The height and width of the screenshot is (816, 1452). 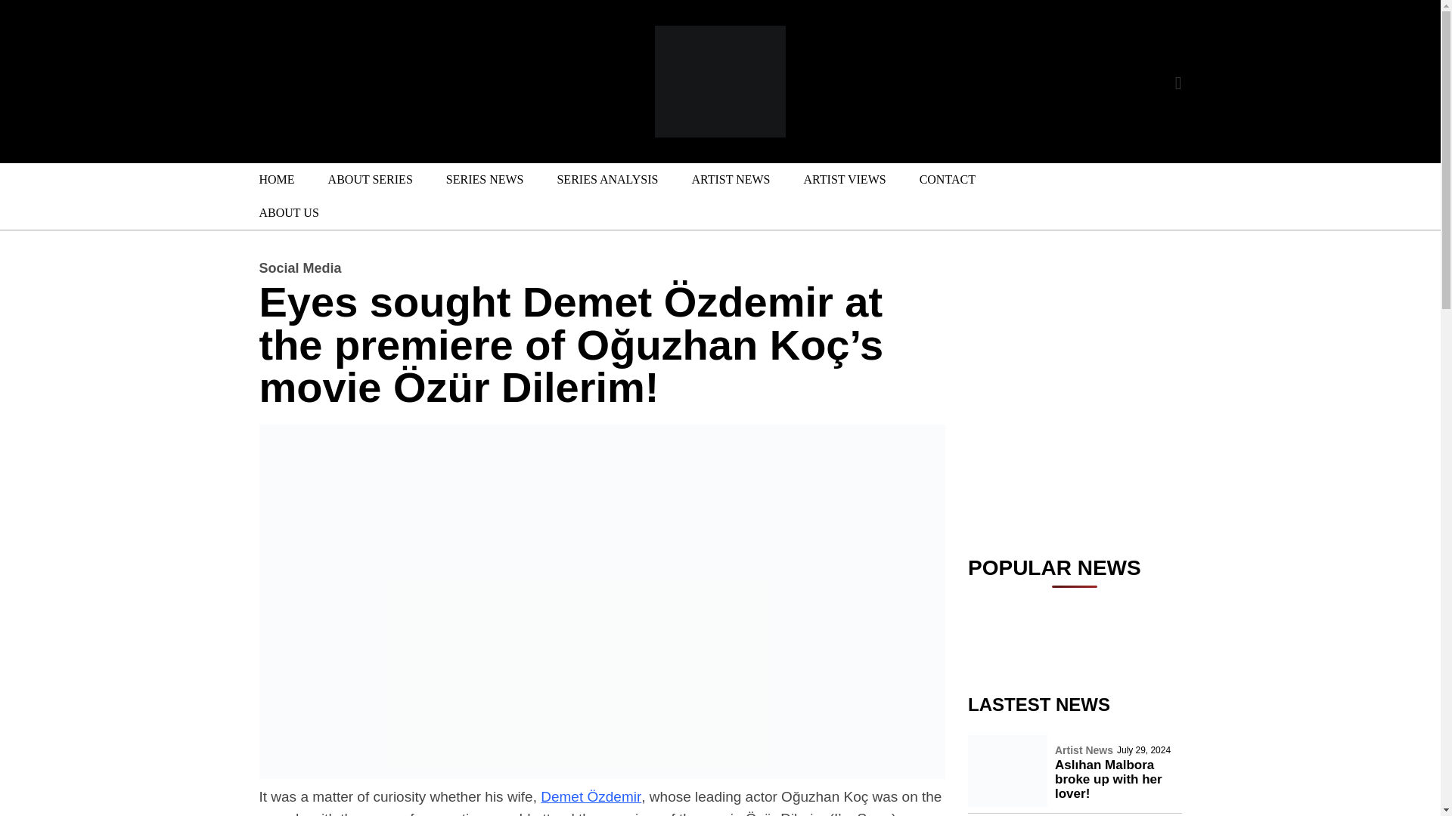 What do you see at coordinates (276, 180) in the screenshot?
I see `HOME` at bounding box center [276, 180].